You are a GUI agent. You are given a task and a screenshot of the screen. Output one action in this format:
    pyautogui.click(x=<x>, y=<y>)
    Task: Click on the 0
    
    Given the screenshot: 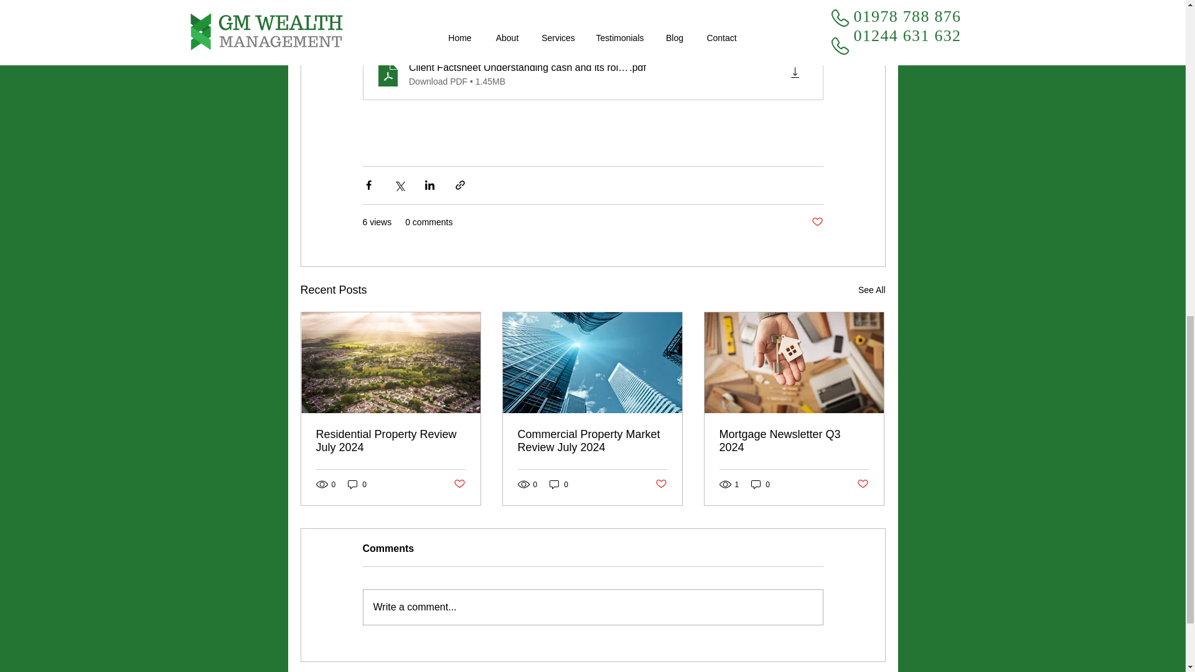 What is the action you would take?
    pyautogui.click(x=559, y=484)
    